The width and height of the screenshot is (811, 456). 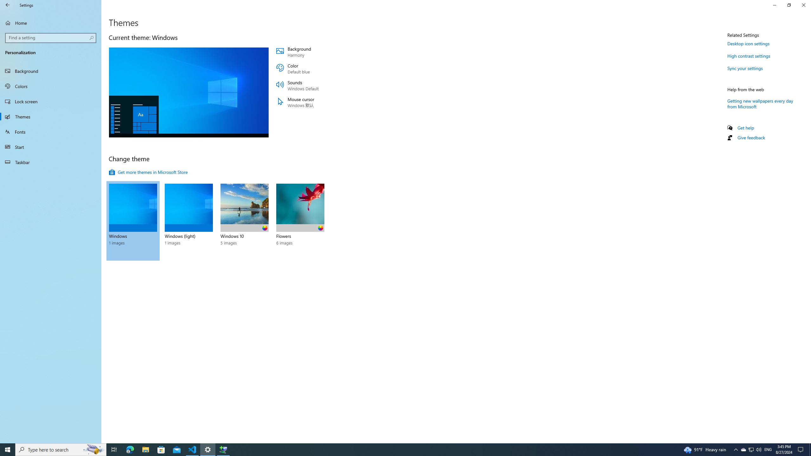 What do you see at coordinates (803, 5) in the screenshot?
I see `Close Settings` at bounding box center [803, 5].